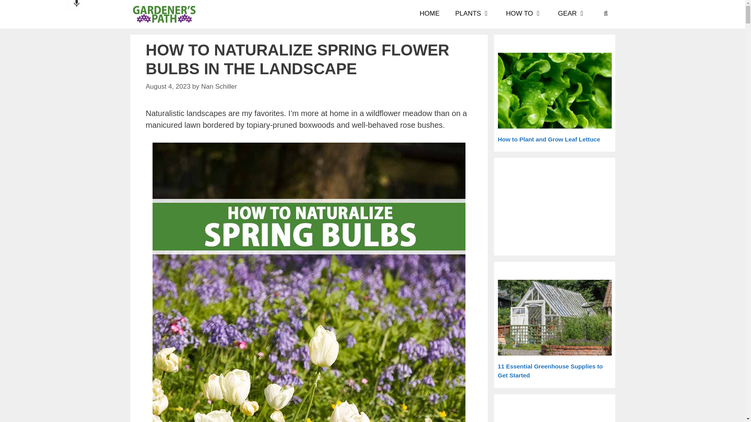 This screenshot has height=422, width=751. I want to click on View all posts by Nan Schiller, so click(219, 86).